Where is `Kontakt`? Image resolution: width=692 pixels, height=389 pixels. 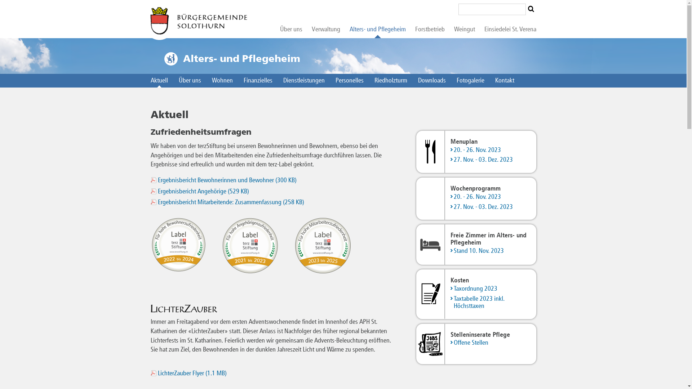
Kontakt is located at coordinates (505, 81).